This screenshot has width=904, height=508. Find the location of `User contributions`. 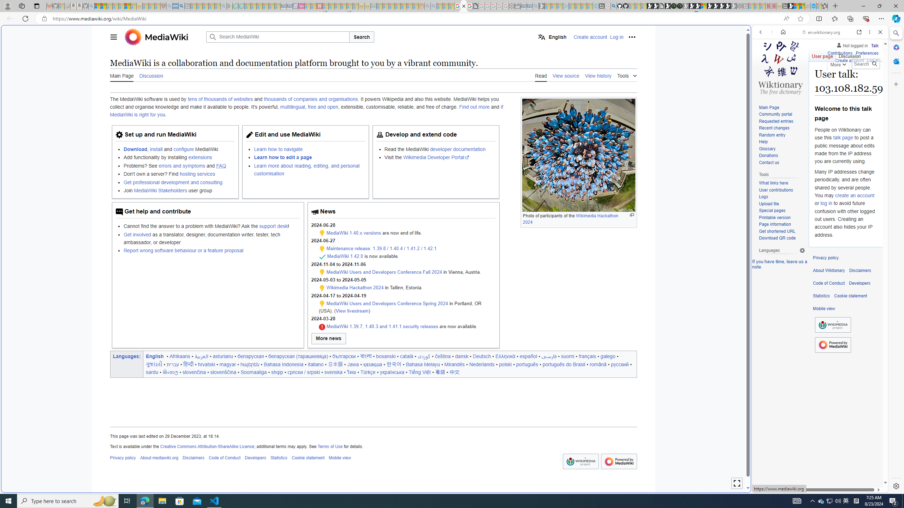

User contributions is located at coordinates (775, 190).